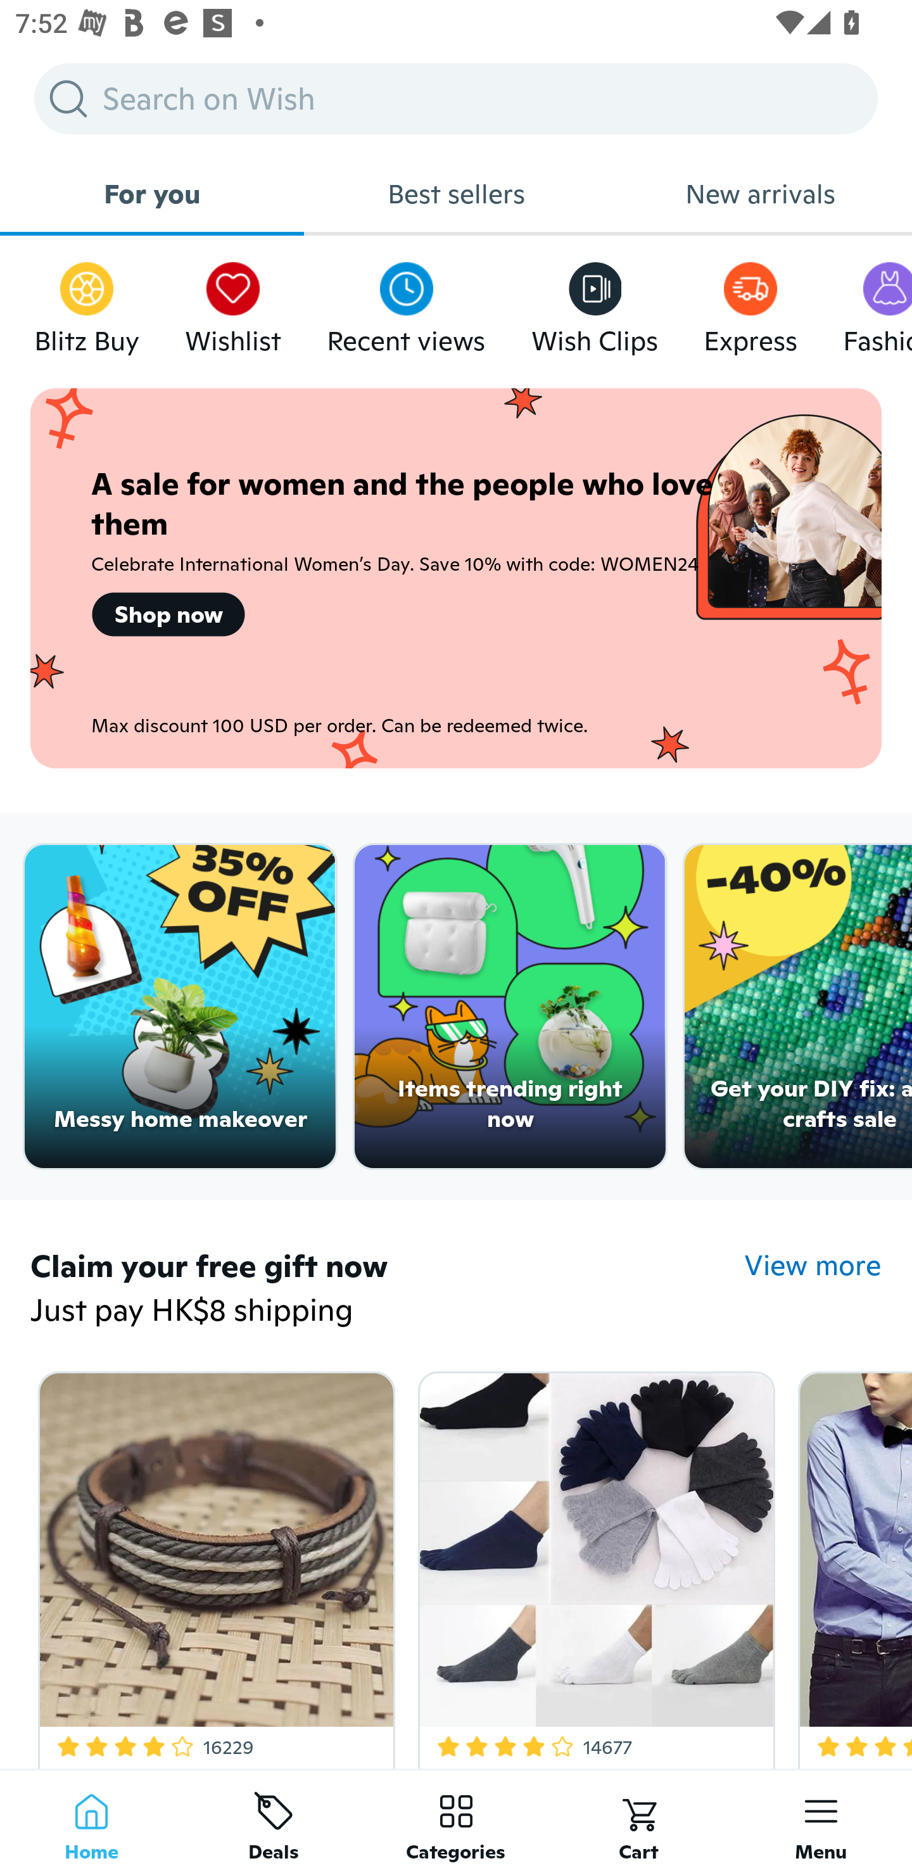 This screenshot has height=1875, width=912. Describe the element at coordinates (877, 303) in the screenshot. I see `Fashion` at that location.